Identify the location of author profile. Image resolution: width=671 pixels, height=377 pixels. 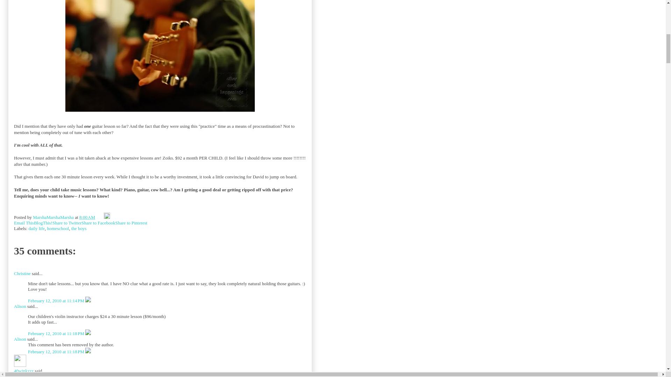
(54, 217).